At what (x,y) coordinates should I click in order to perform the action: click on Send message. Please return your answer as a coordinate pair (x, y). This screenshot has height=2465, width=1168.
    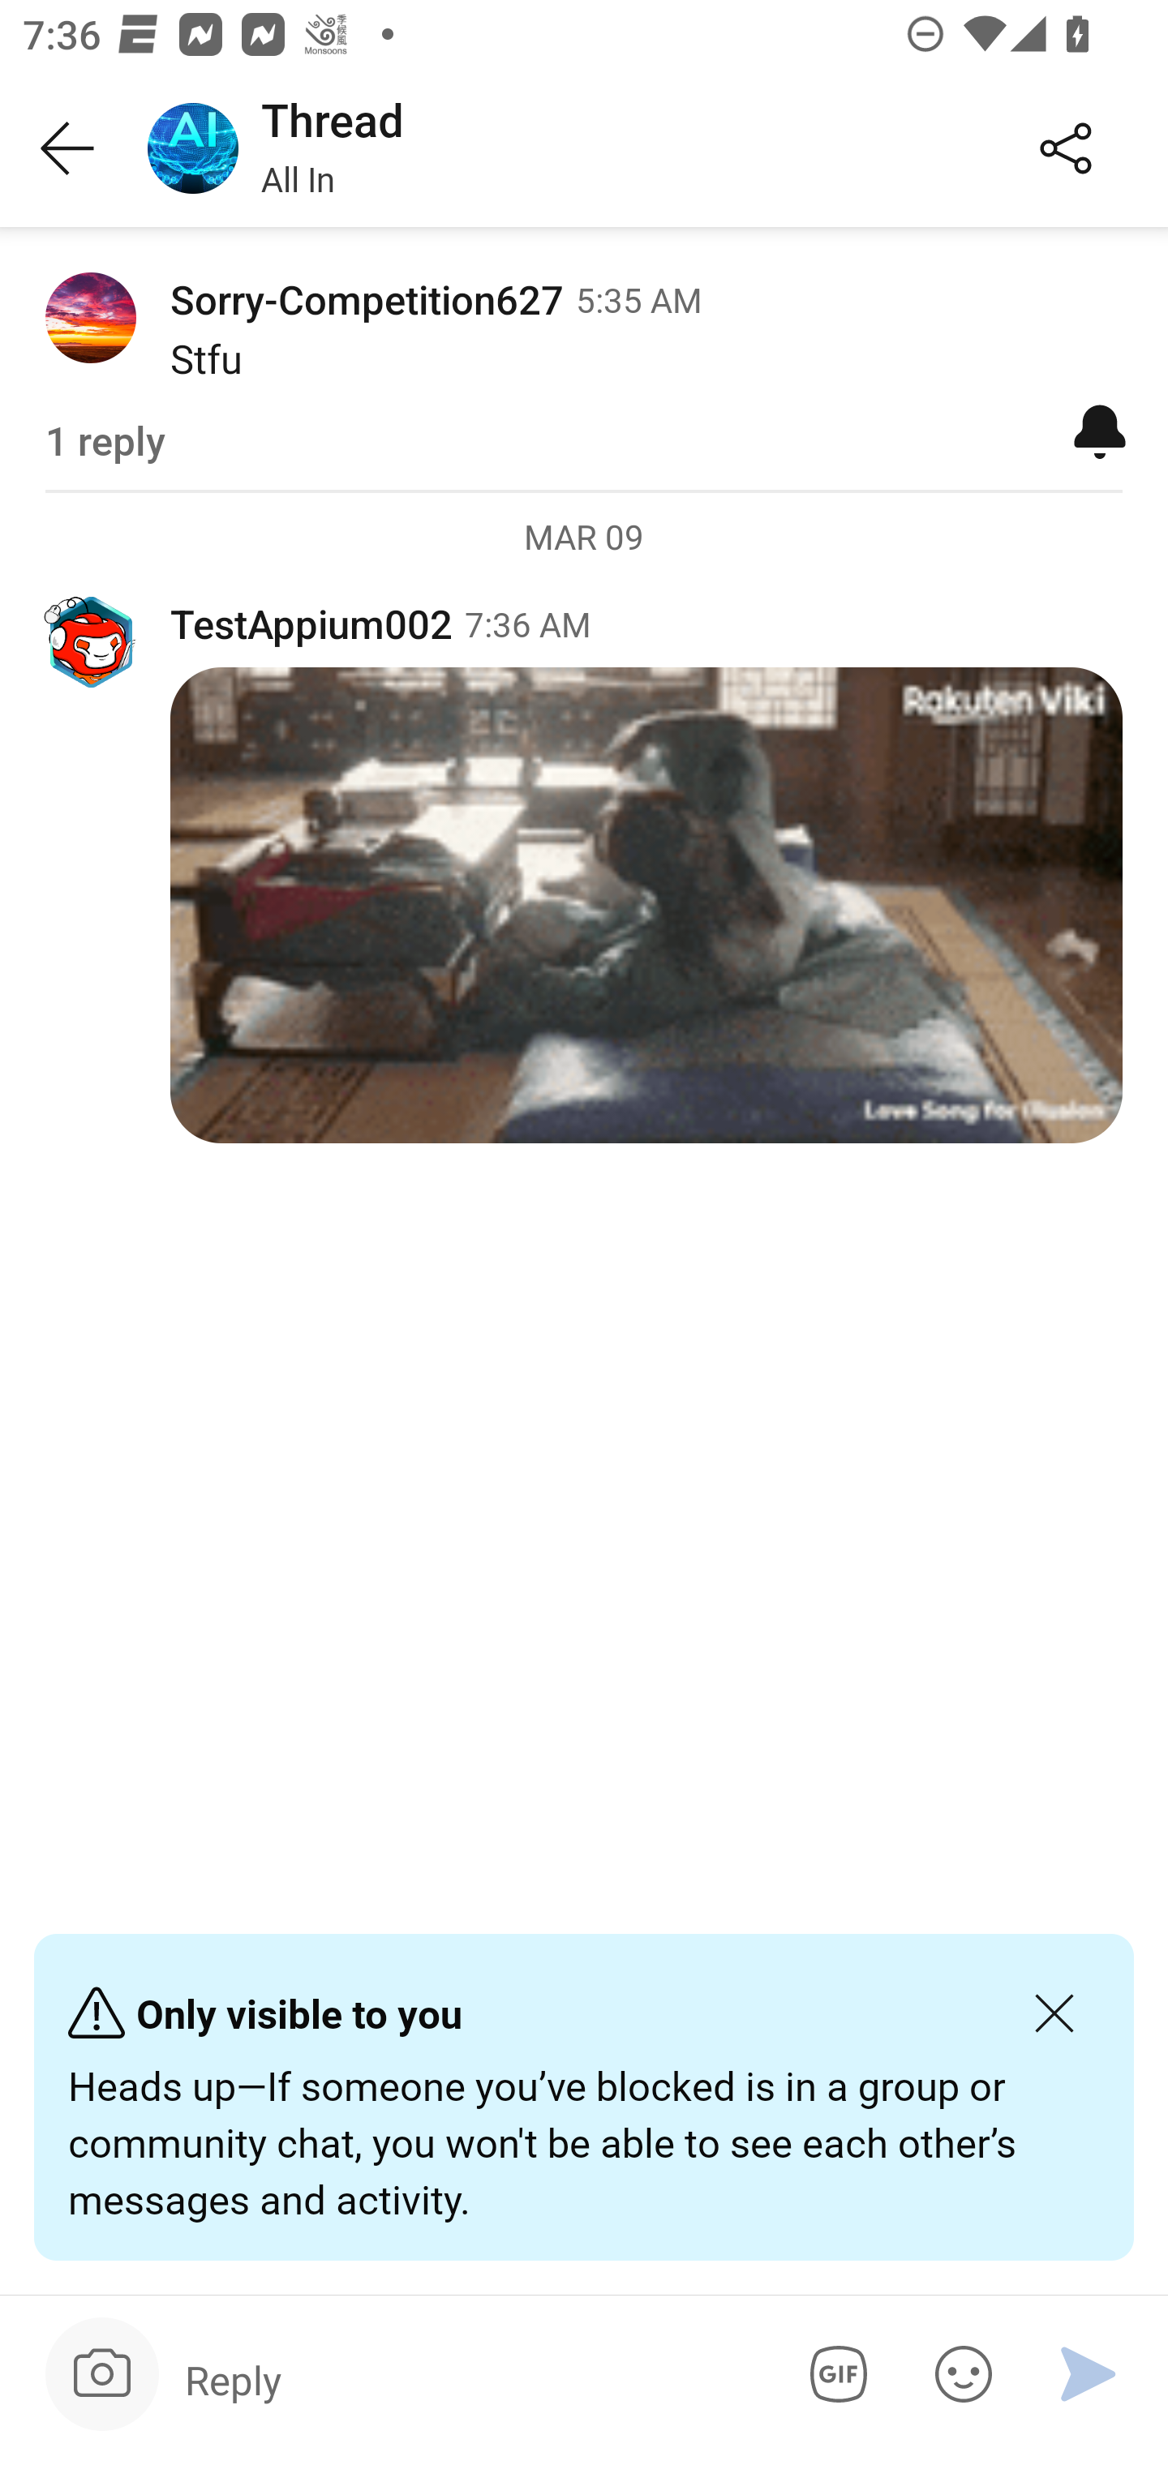
    Looking at the image, I should click on (1089, 2374).